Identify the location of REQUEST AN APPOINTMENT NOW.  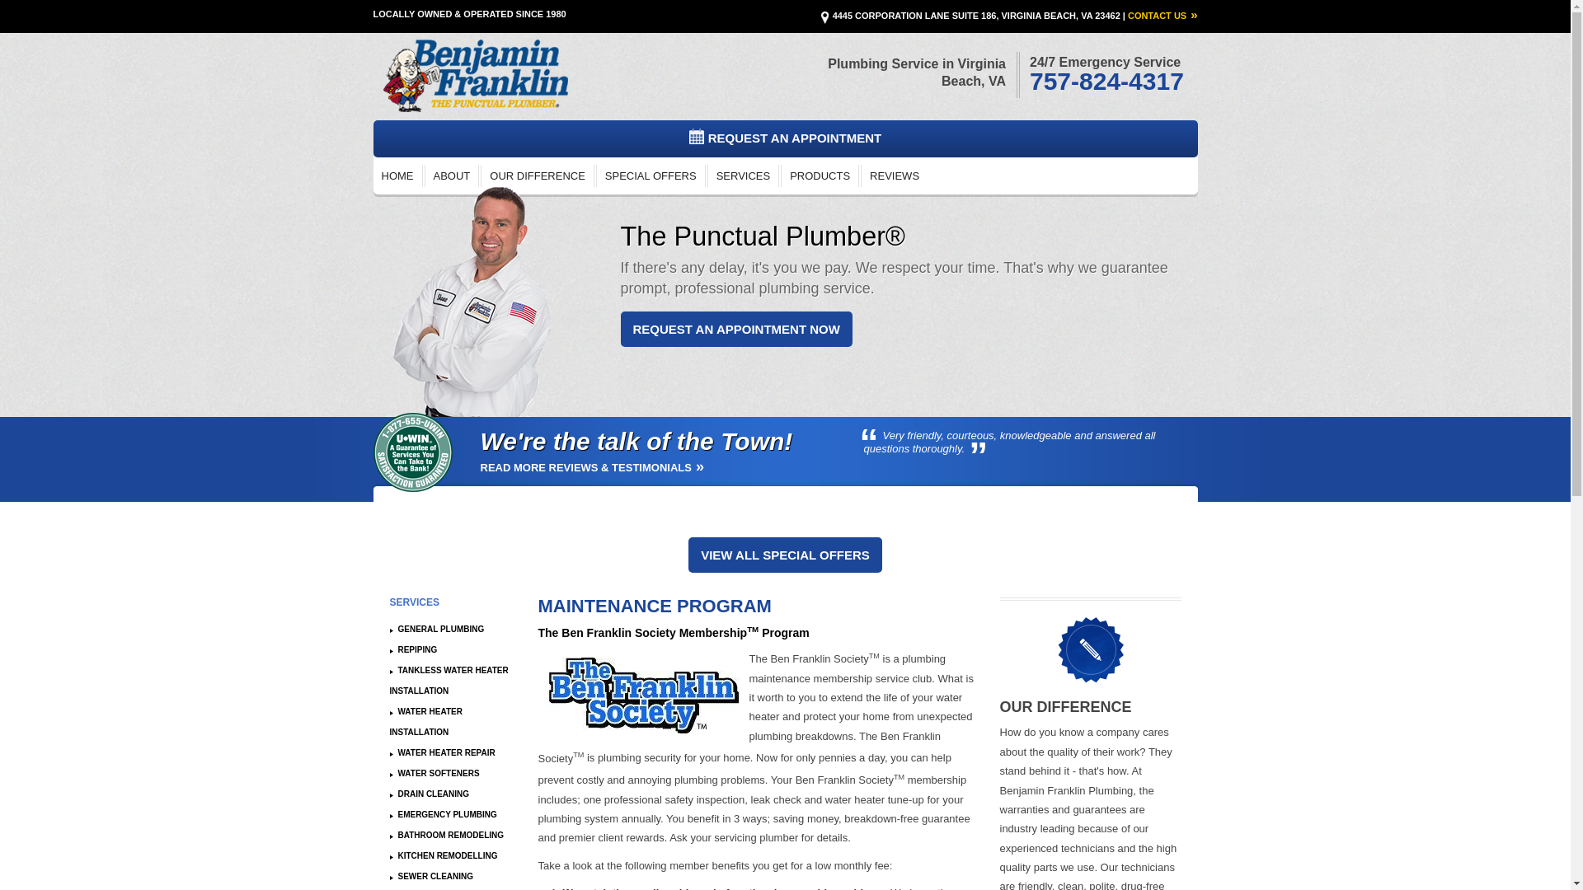
(735, 330).